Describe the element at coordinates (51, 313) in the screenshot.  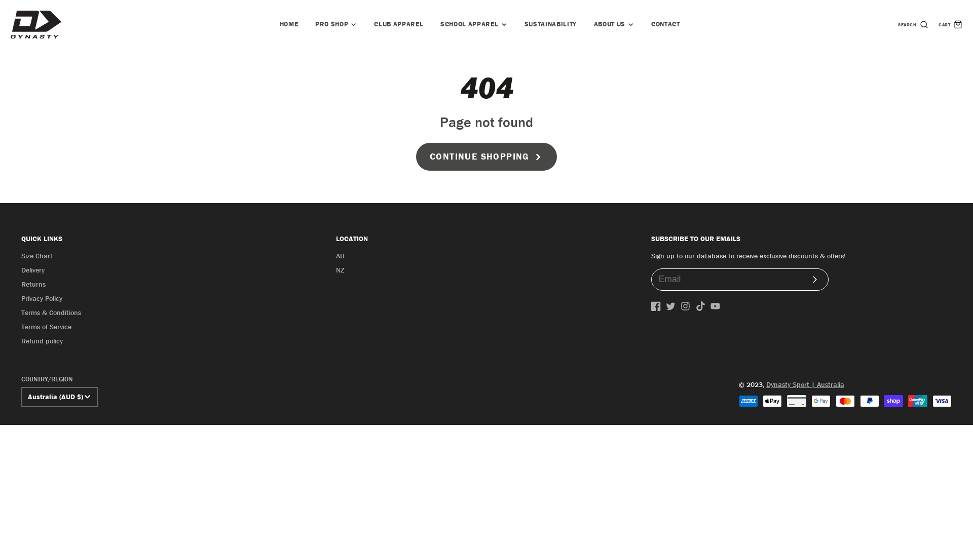
I see `Terms & Conditions` at that location.